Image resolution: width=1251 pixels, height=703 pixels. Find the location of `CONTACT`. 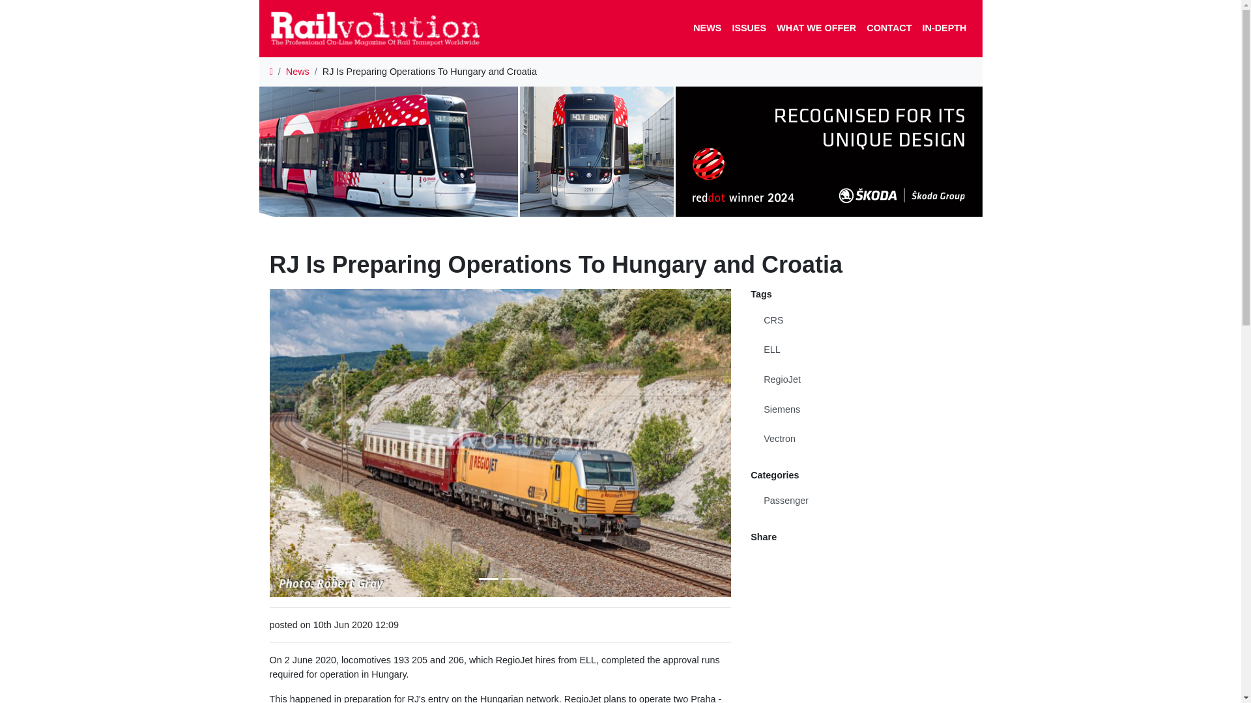

CONTACT is located at coordinates (889, 28).